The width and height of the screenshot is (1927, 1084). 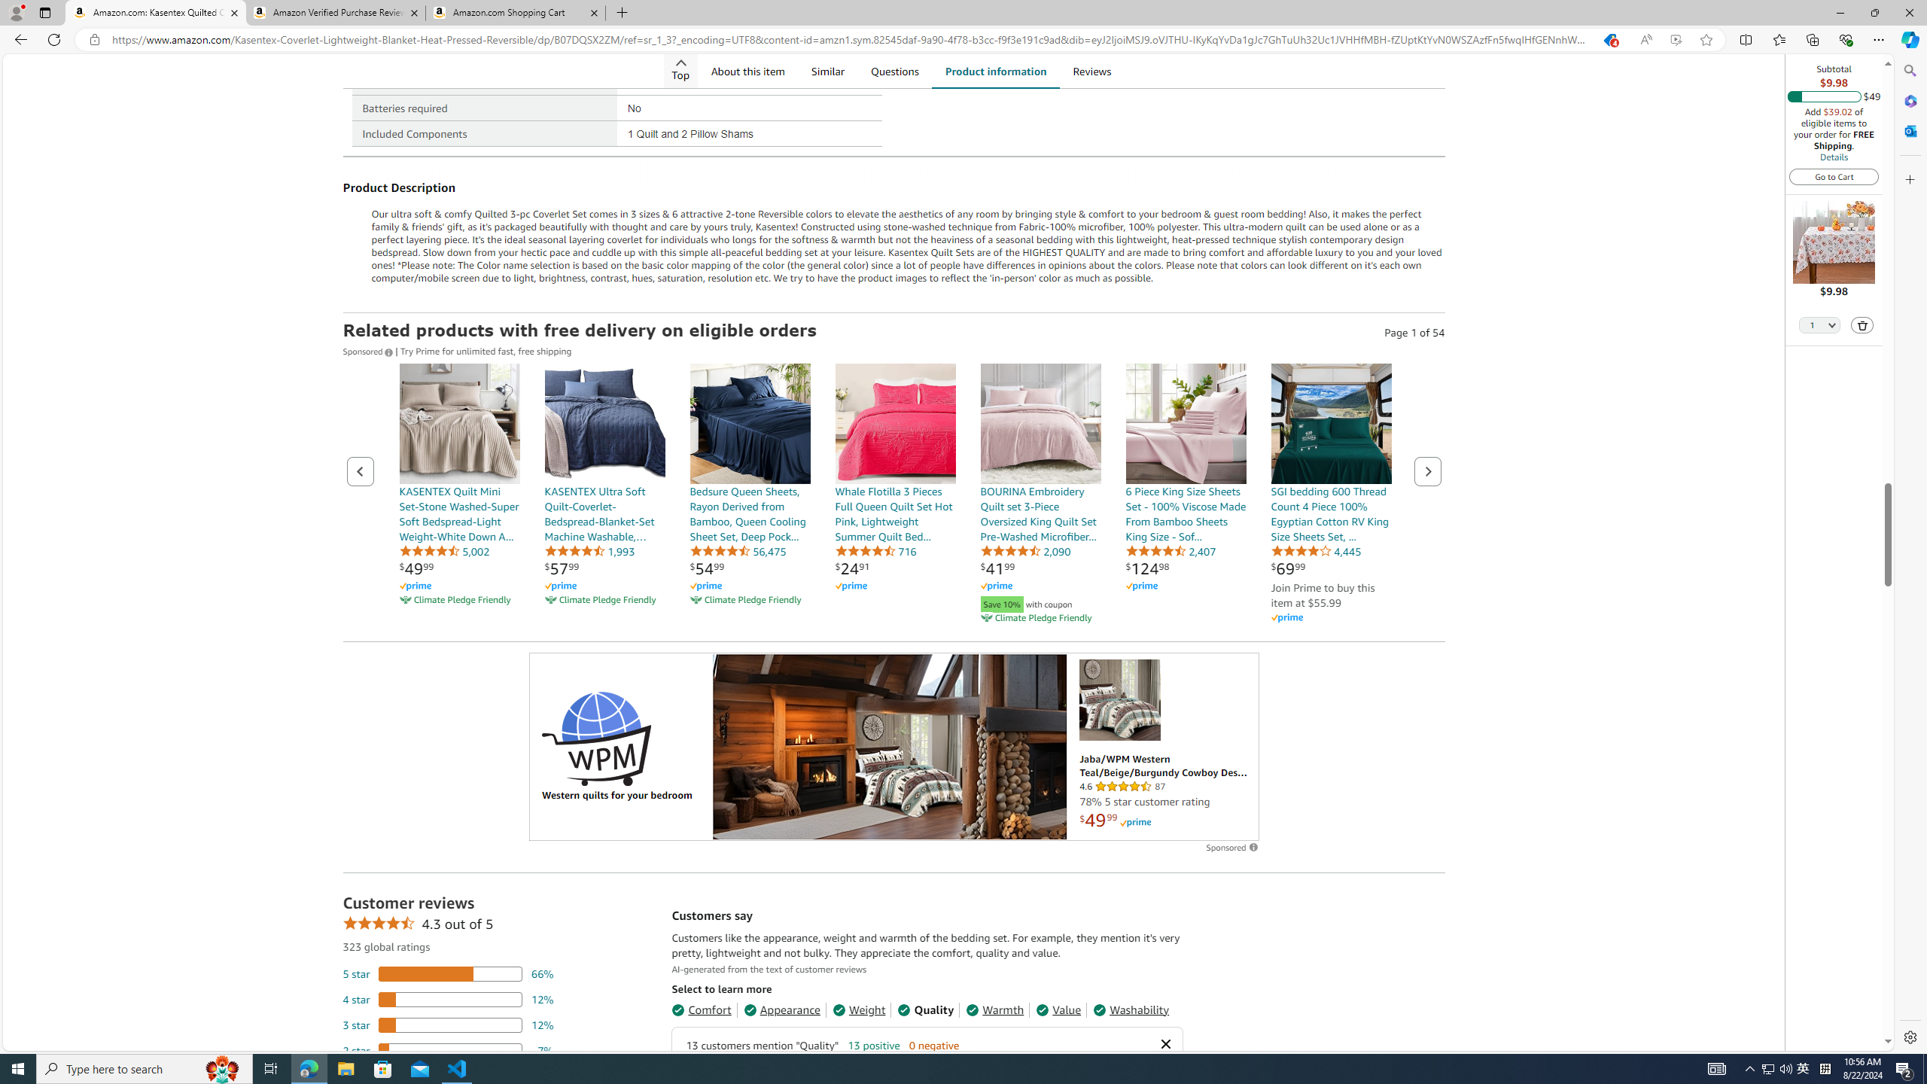 I want to click on Top reviews, so click(x=926, y=2303).